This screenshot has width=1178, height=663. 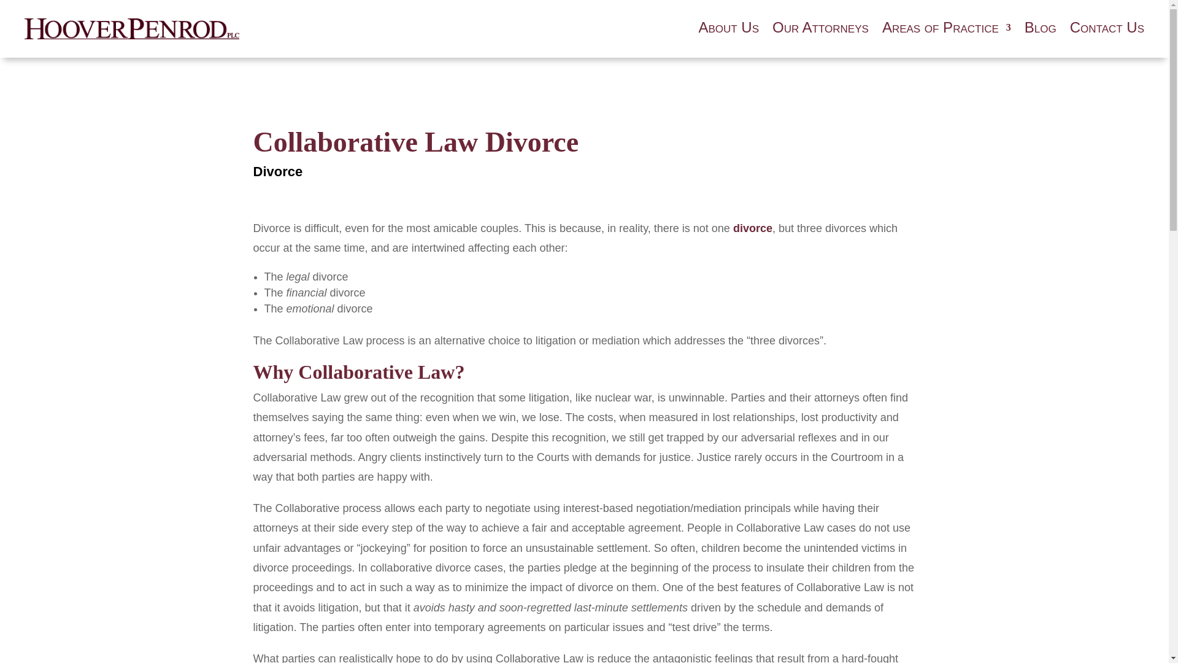 I want to click on About Us, so click(x=728, y=29).